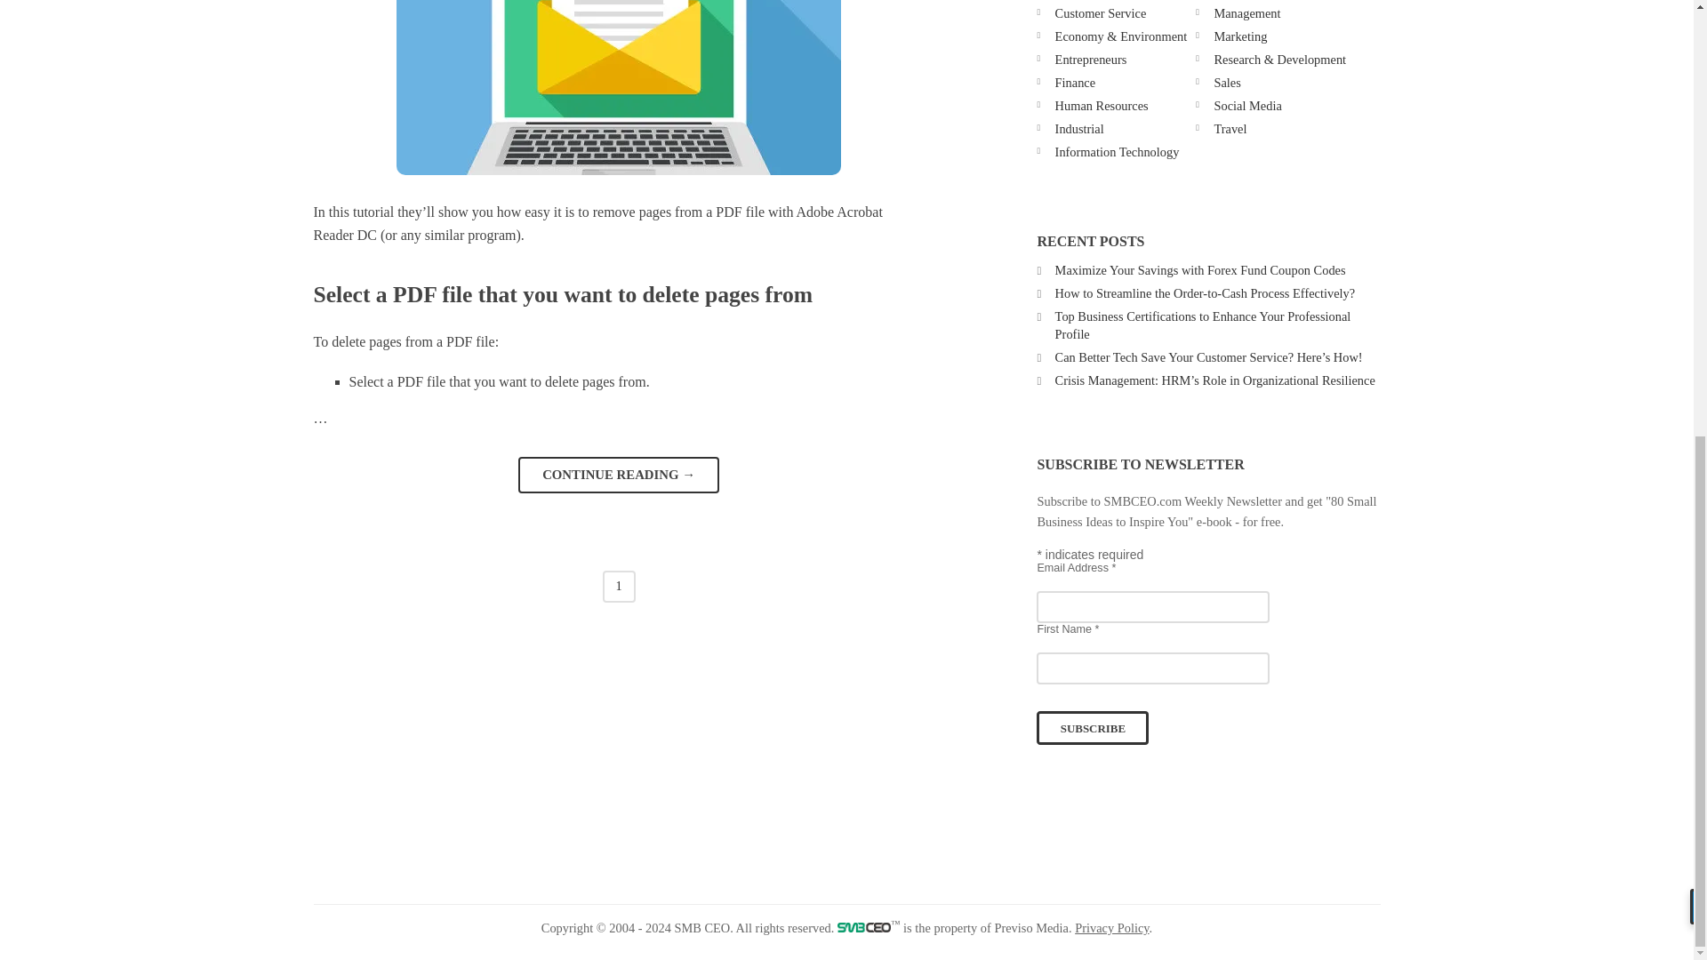 This screenshot has height=960, width=1707. Describe the element at coordinates (1102, 106) in the screenshot. I see `Human Resources` at that location.